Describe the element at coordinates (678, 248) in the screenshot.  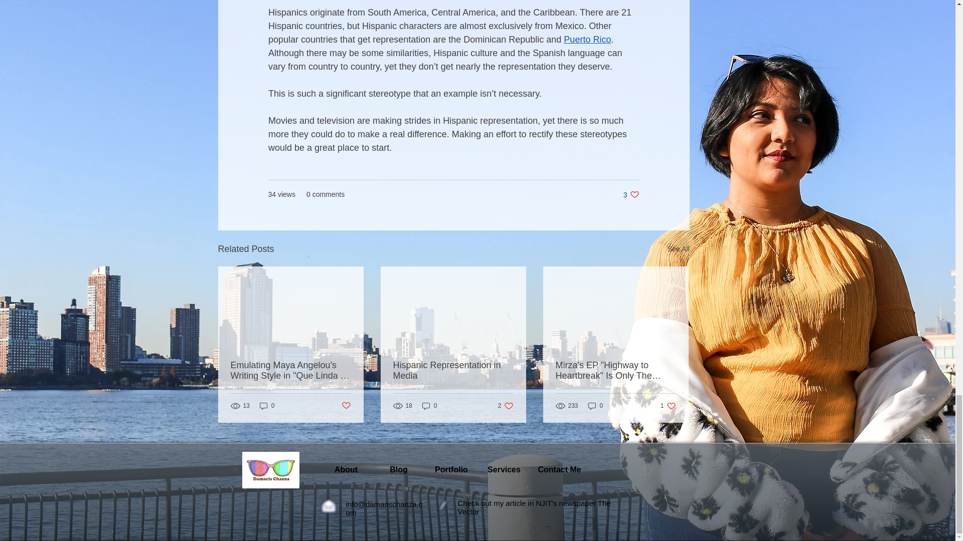
I see `Hispanic Representation in Media` at that location.